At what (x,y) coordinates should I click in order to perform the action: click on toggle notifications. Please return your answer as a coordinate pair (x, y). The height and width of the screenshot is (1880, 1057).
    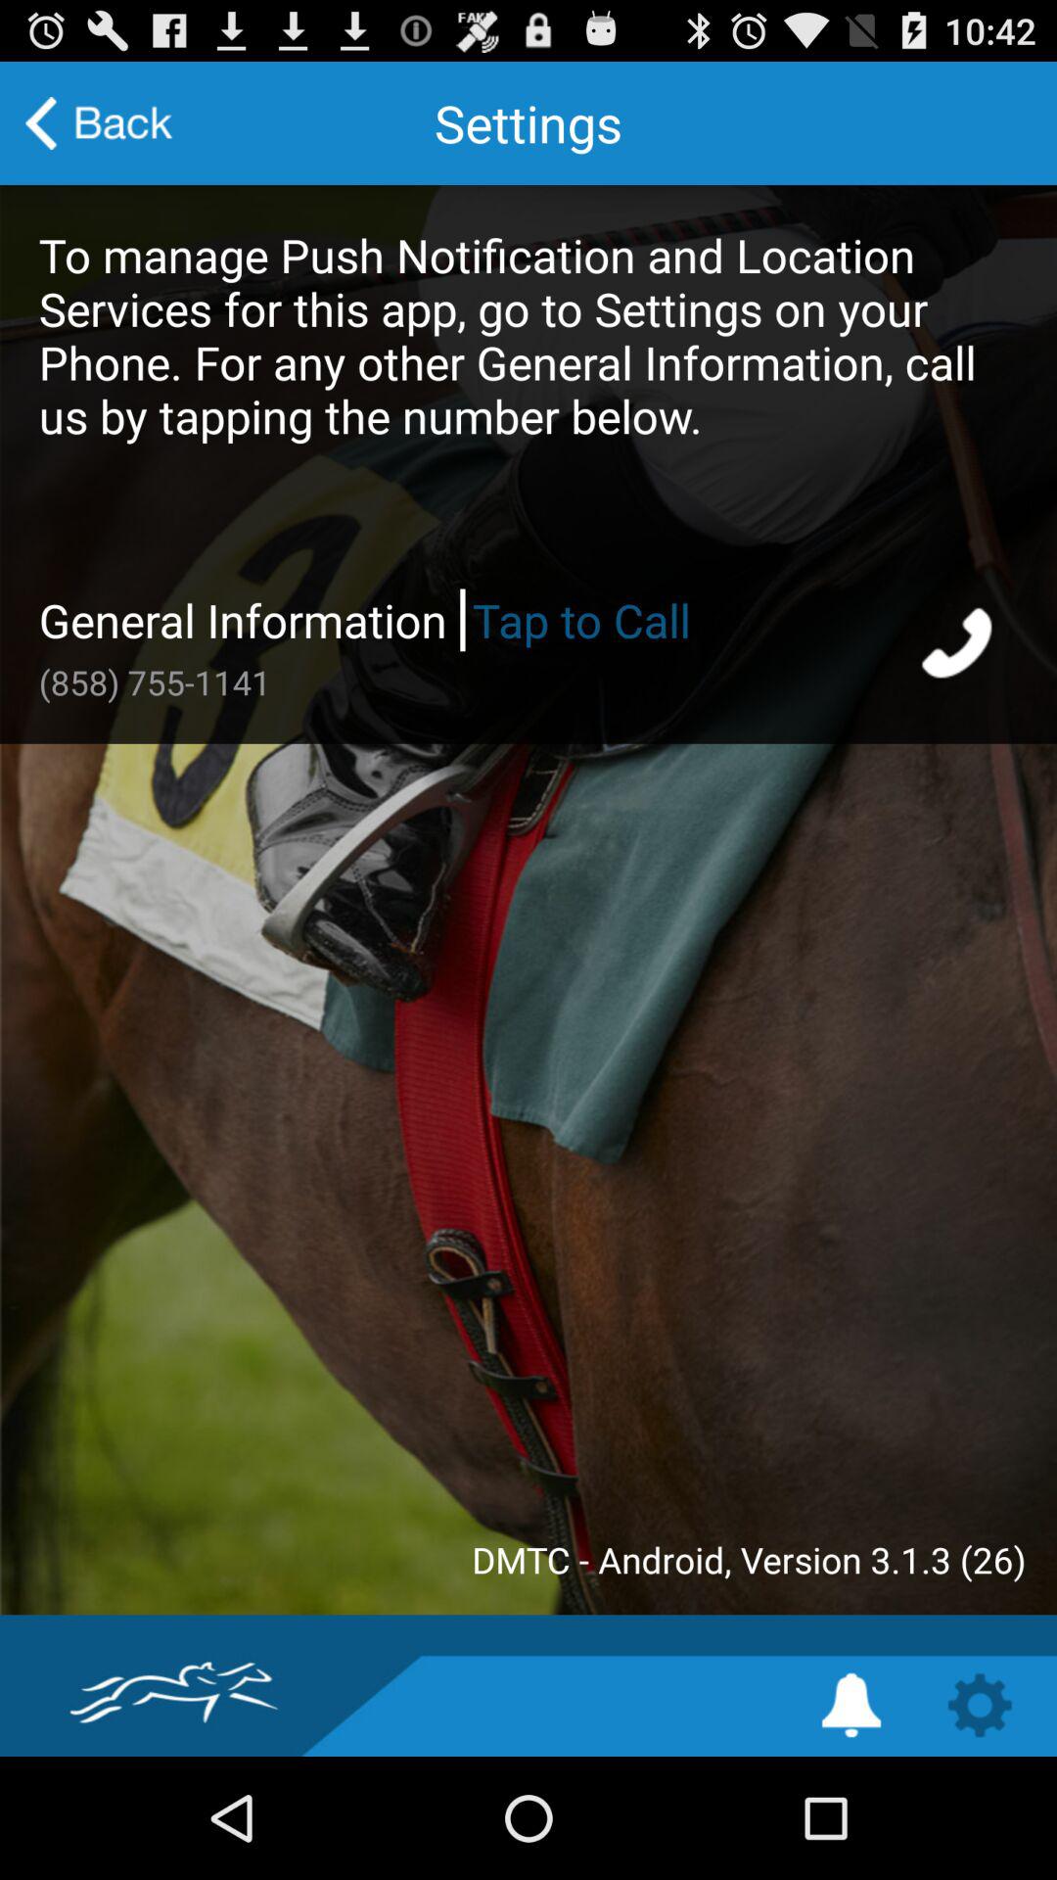
    Looking at the image, I should click on (851, 1706).